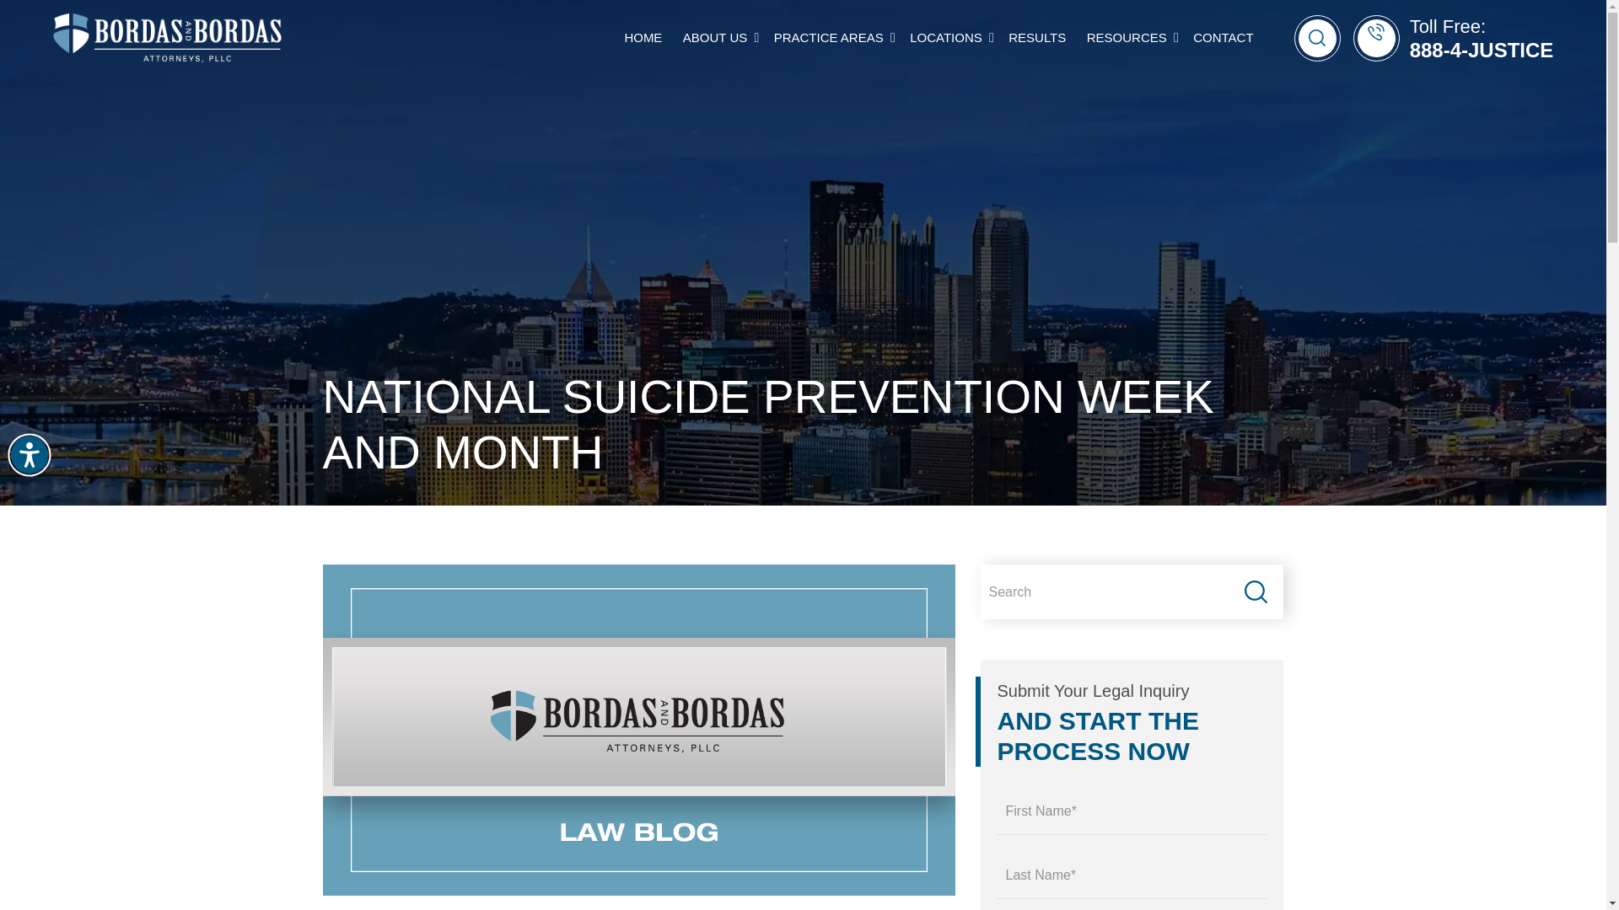 The width and height of the screenshot is (1619, 910). I want to click on PRACTICE AREAS, so click(828, 38).